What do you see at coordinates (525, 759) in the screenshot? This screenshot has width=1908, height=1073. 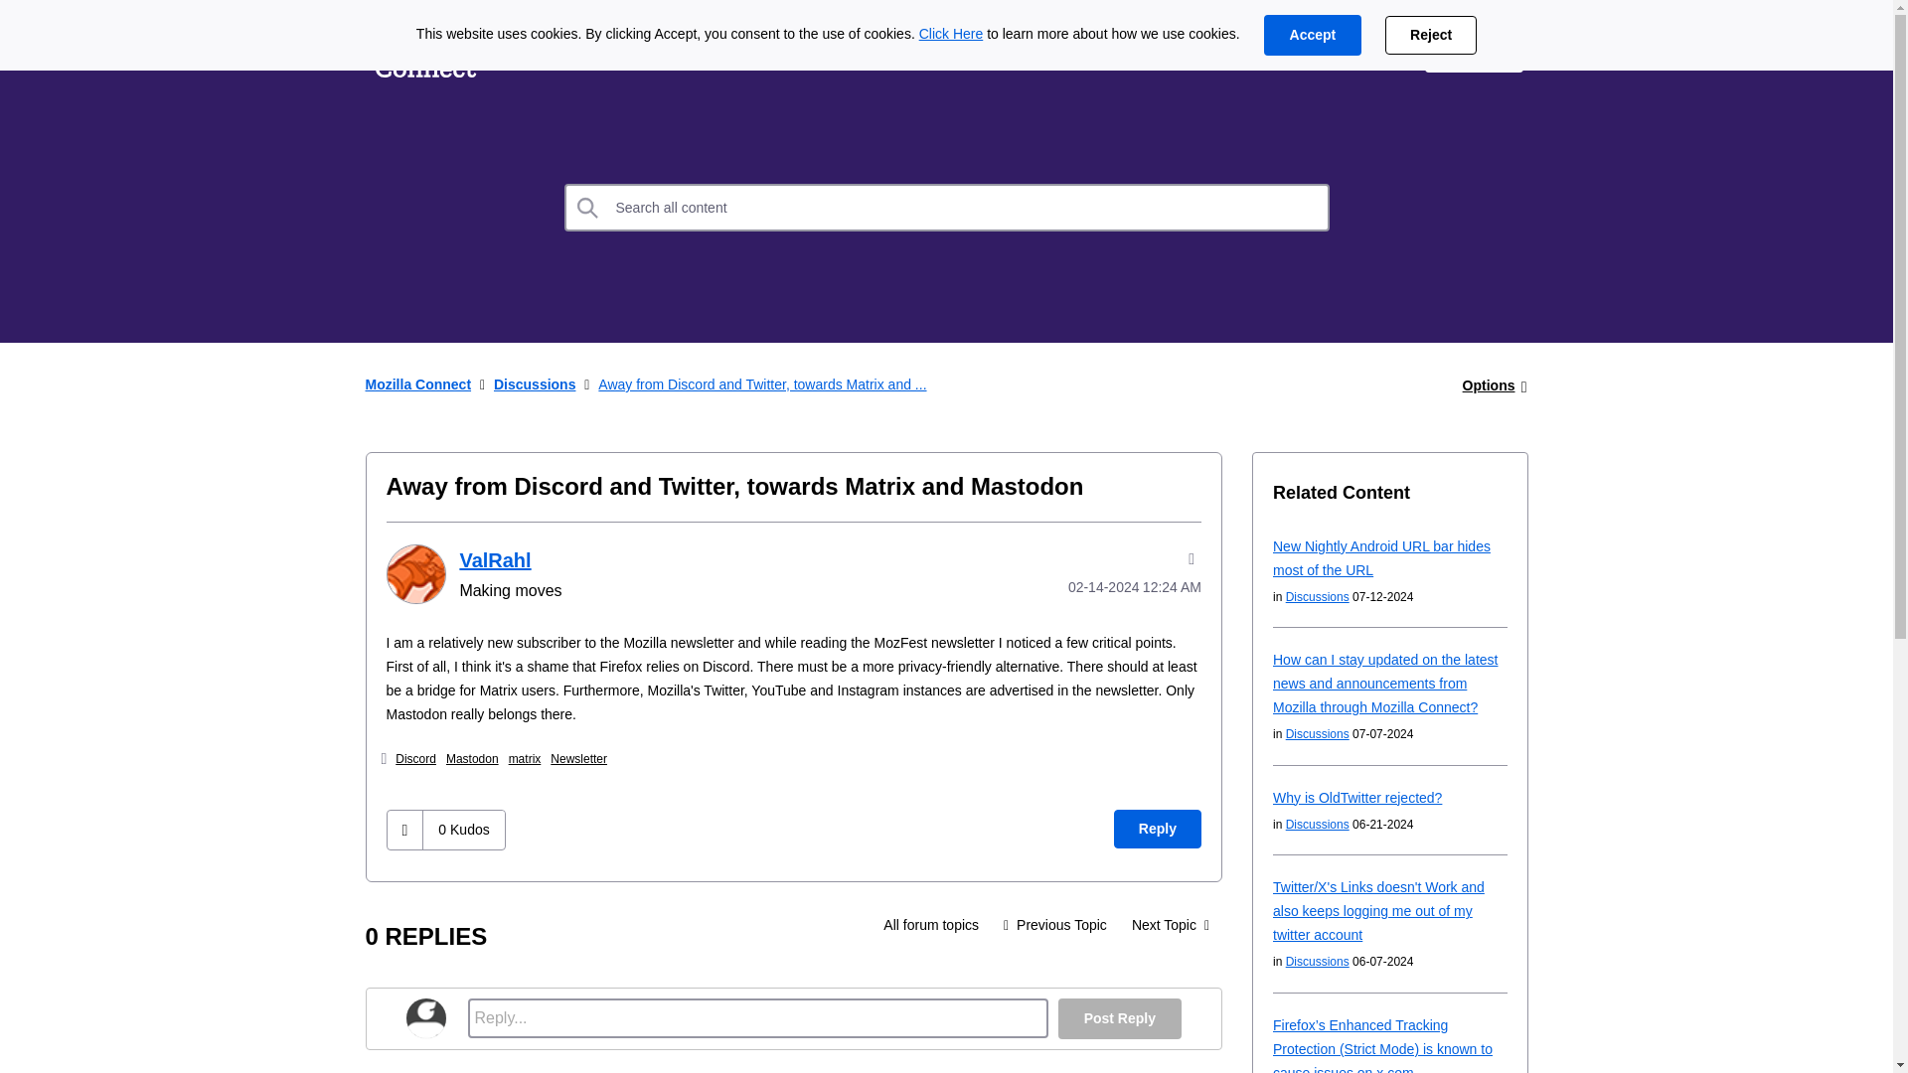 I see `matrix` at bounding box center [525, 759].